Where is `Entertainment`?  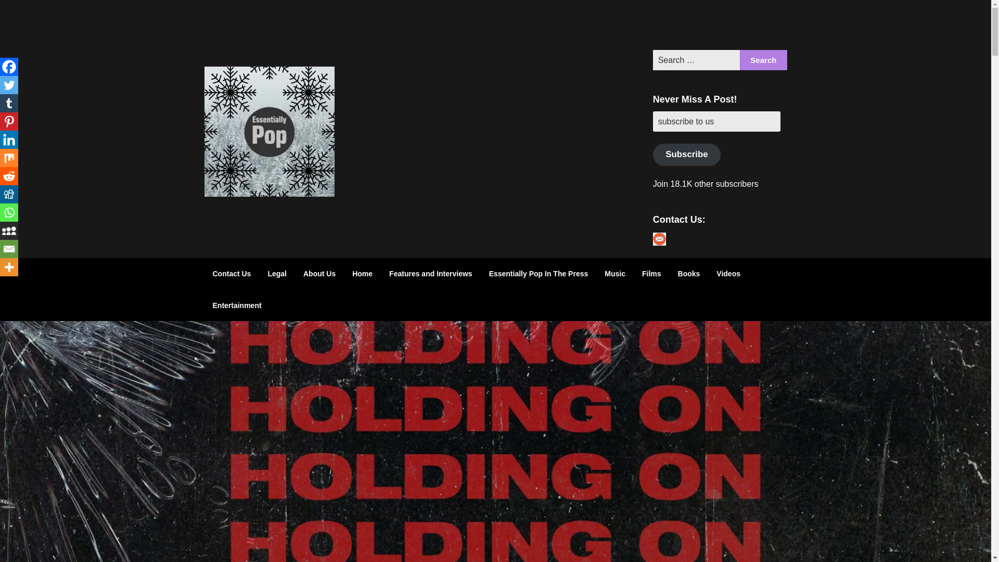 Entertainment is located at coordinates (236, 305).